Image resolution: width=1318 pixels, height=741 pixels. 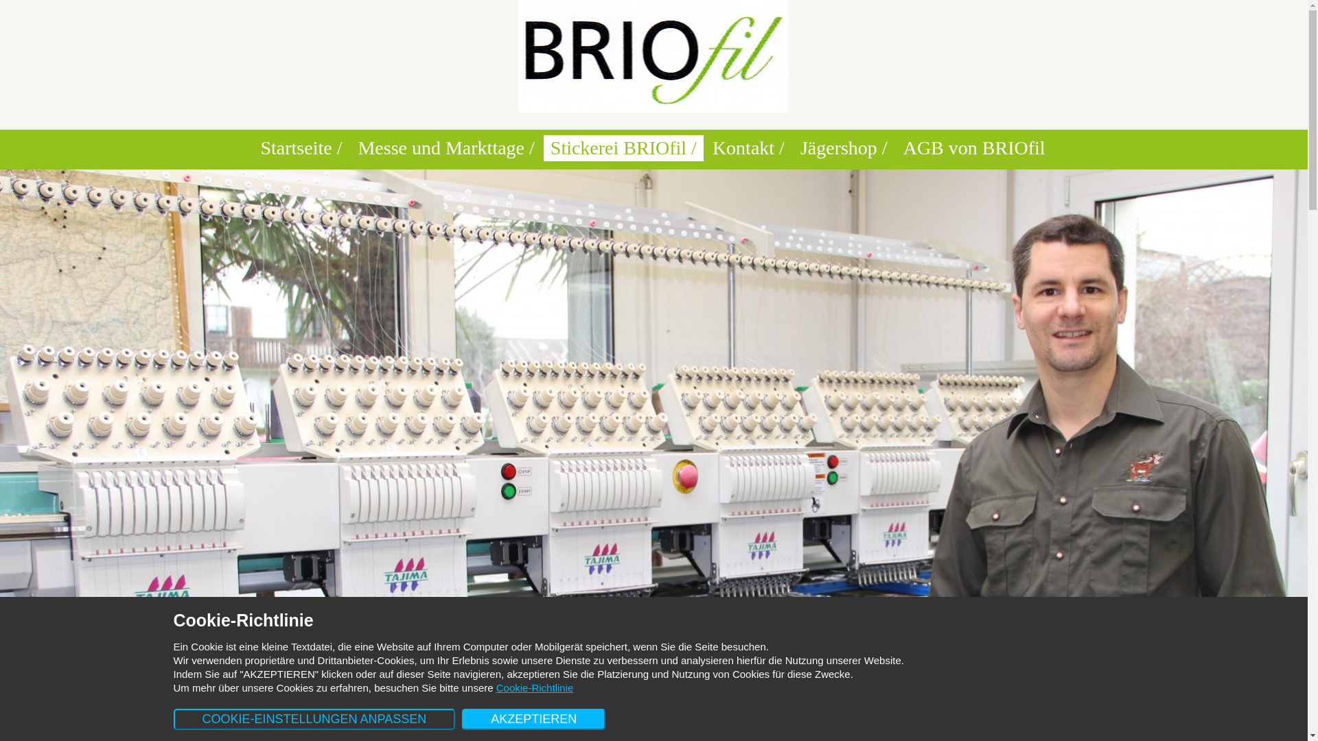 I want to click on Stickerei BRIOfil /, so click(x=623, y=148).